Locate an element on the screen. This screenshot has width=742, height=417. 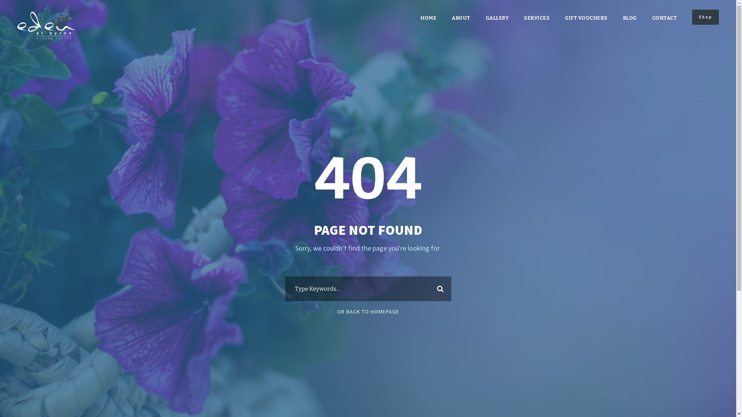
Shop is located at coordinates (706, 17).